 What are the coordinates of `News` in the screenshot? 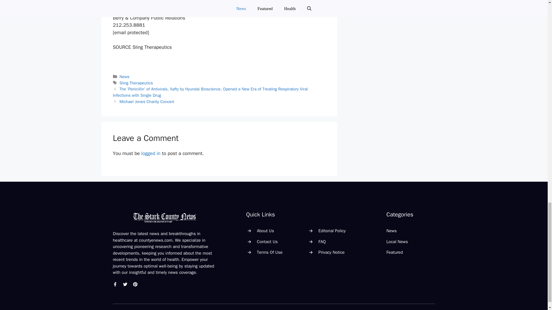 It's located at (392, 231).